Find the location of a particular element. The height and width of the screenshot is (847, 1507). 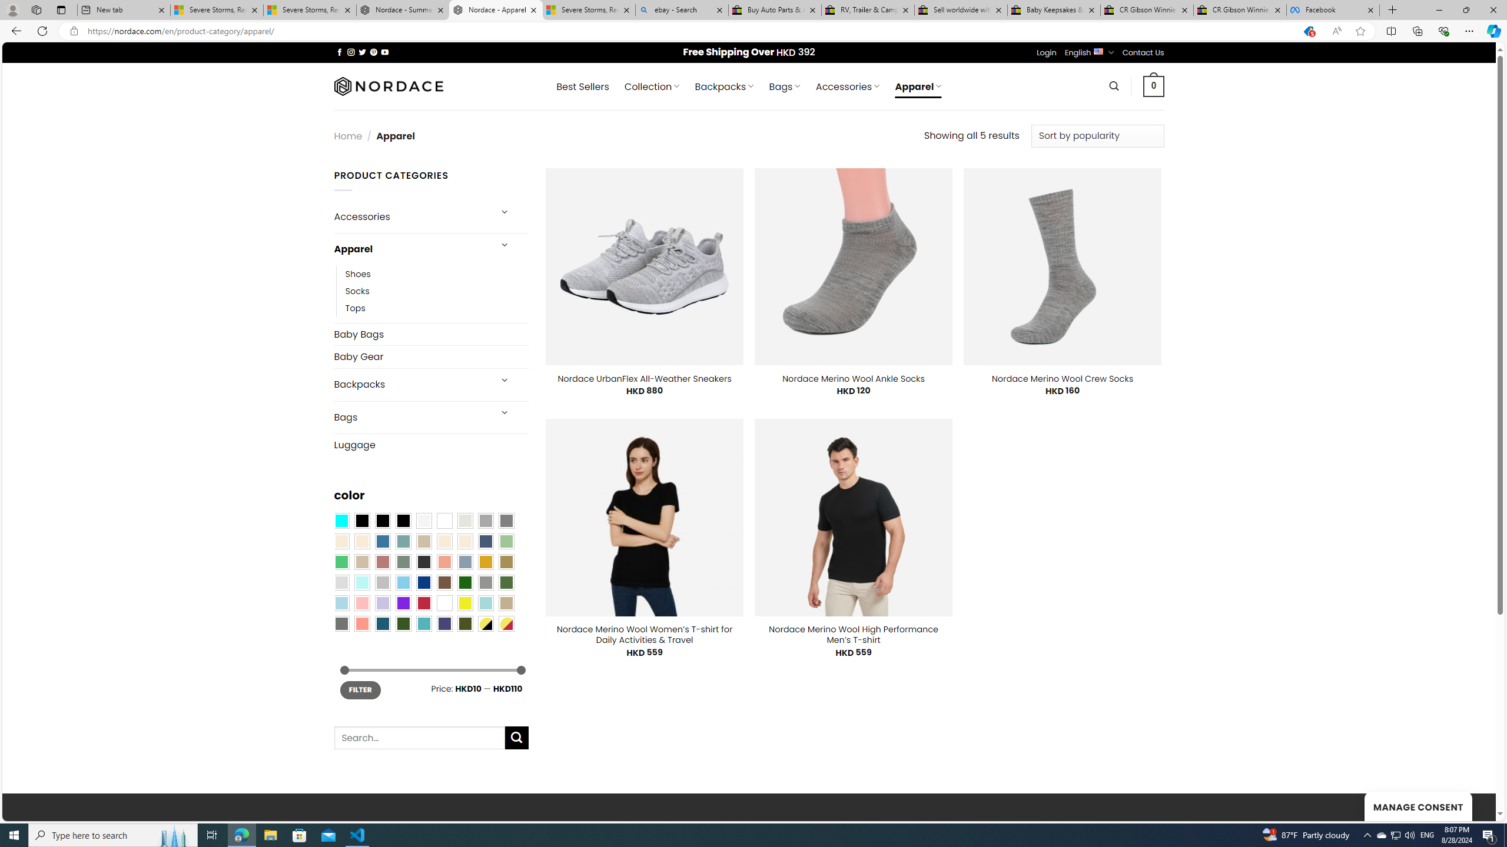

Nordace - Apparel is located at coordinates (496, 10).